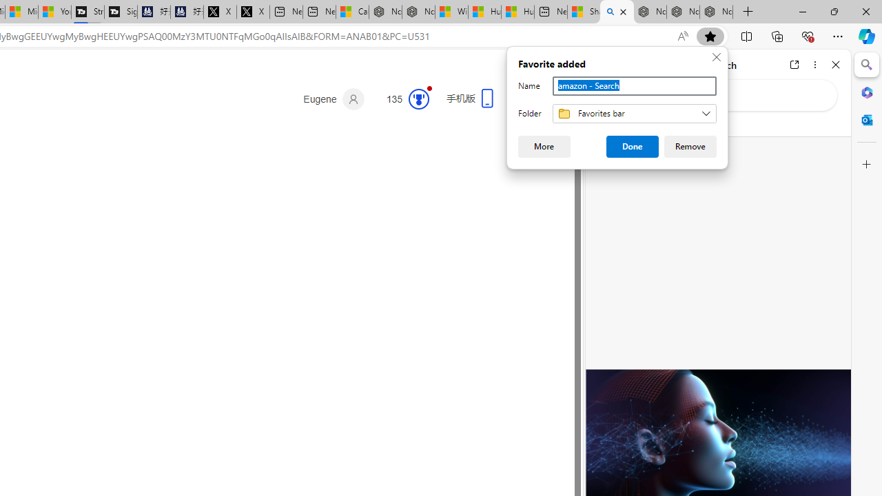  I want to click on Outlook, so click(867, 120).